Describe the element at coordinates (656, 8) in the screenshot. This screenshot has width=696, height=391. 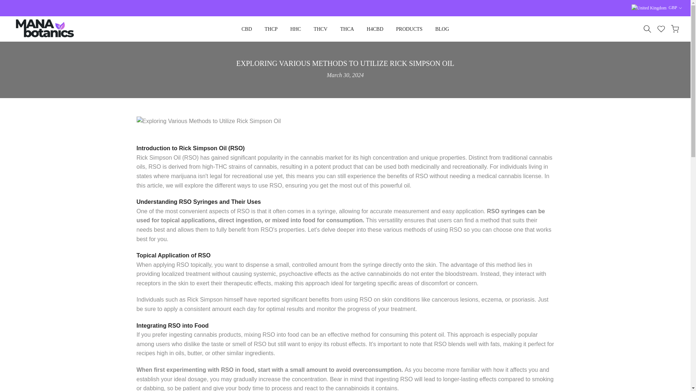
I see `GBP` at that location.